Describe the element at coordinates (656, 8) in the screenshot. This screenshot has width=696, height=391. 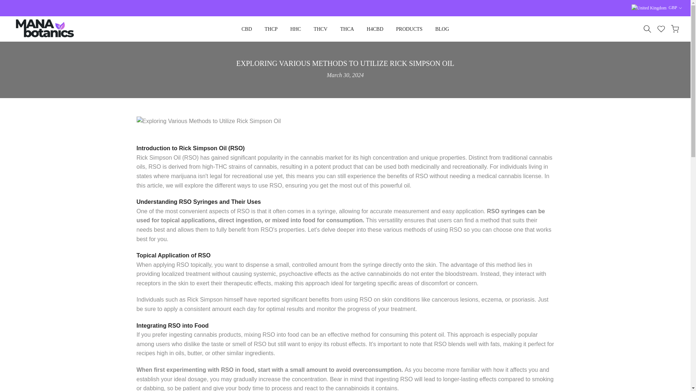
I see `GBP` at that location.